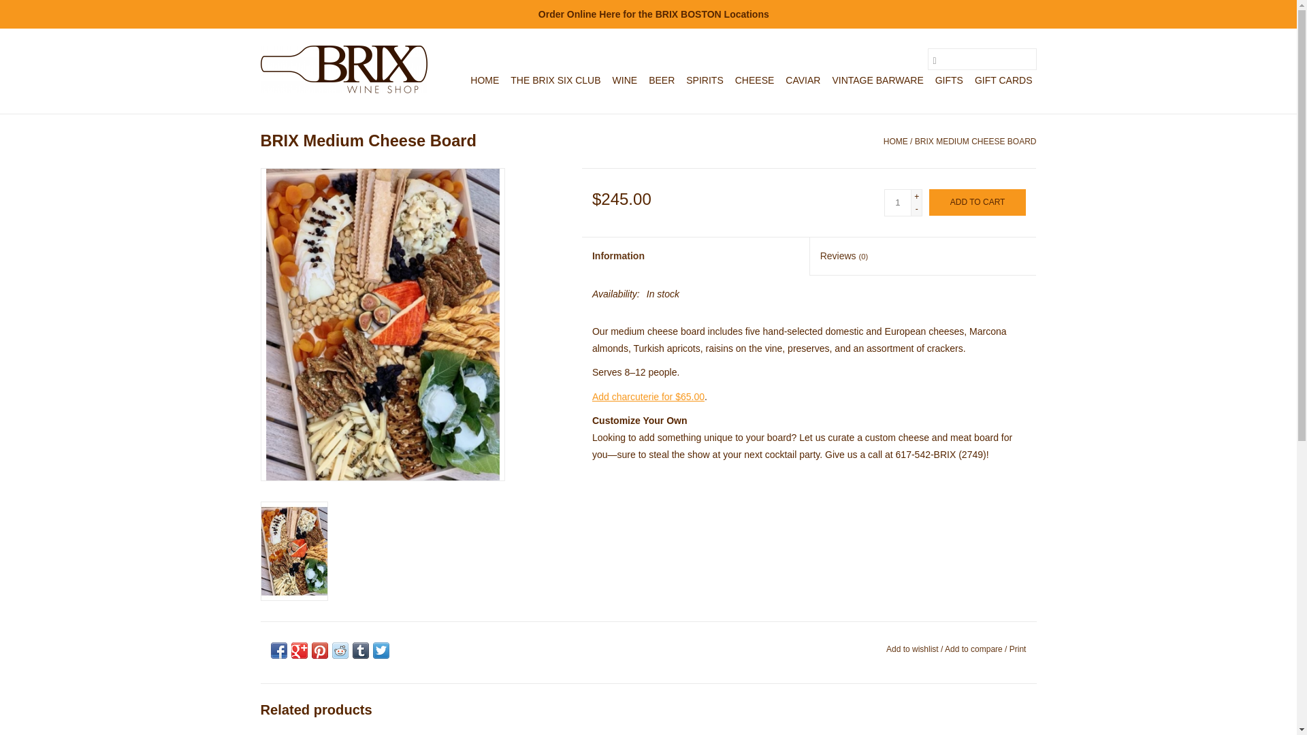 The image size is (1307, 735). I want to click on HOME, so click(485, 80).